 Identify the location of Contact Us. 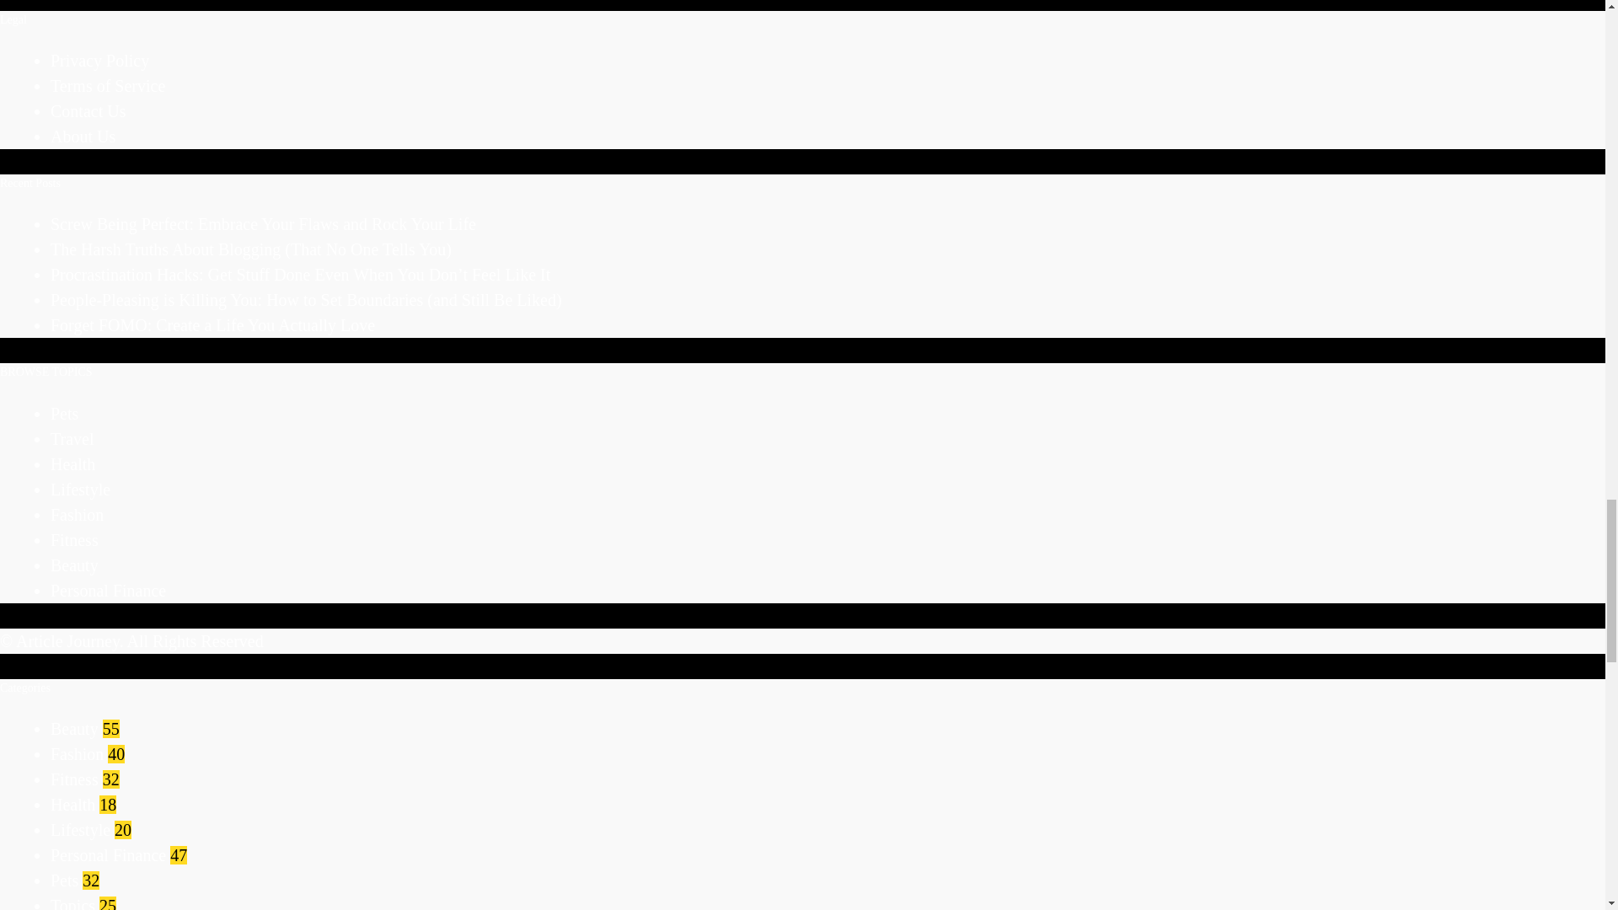
(88, 110).